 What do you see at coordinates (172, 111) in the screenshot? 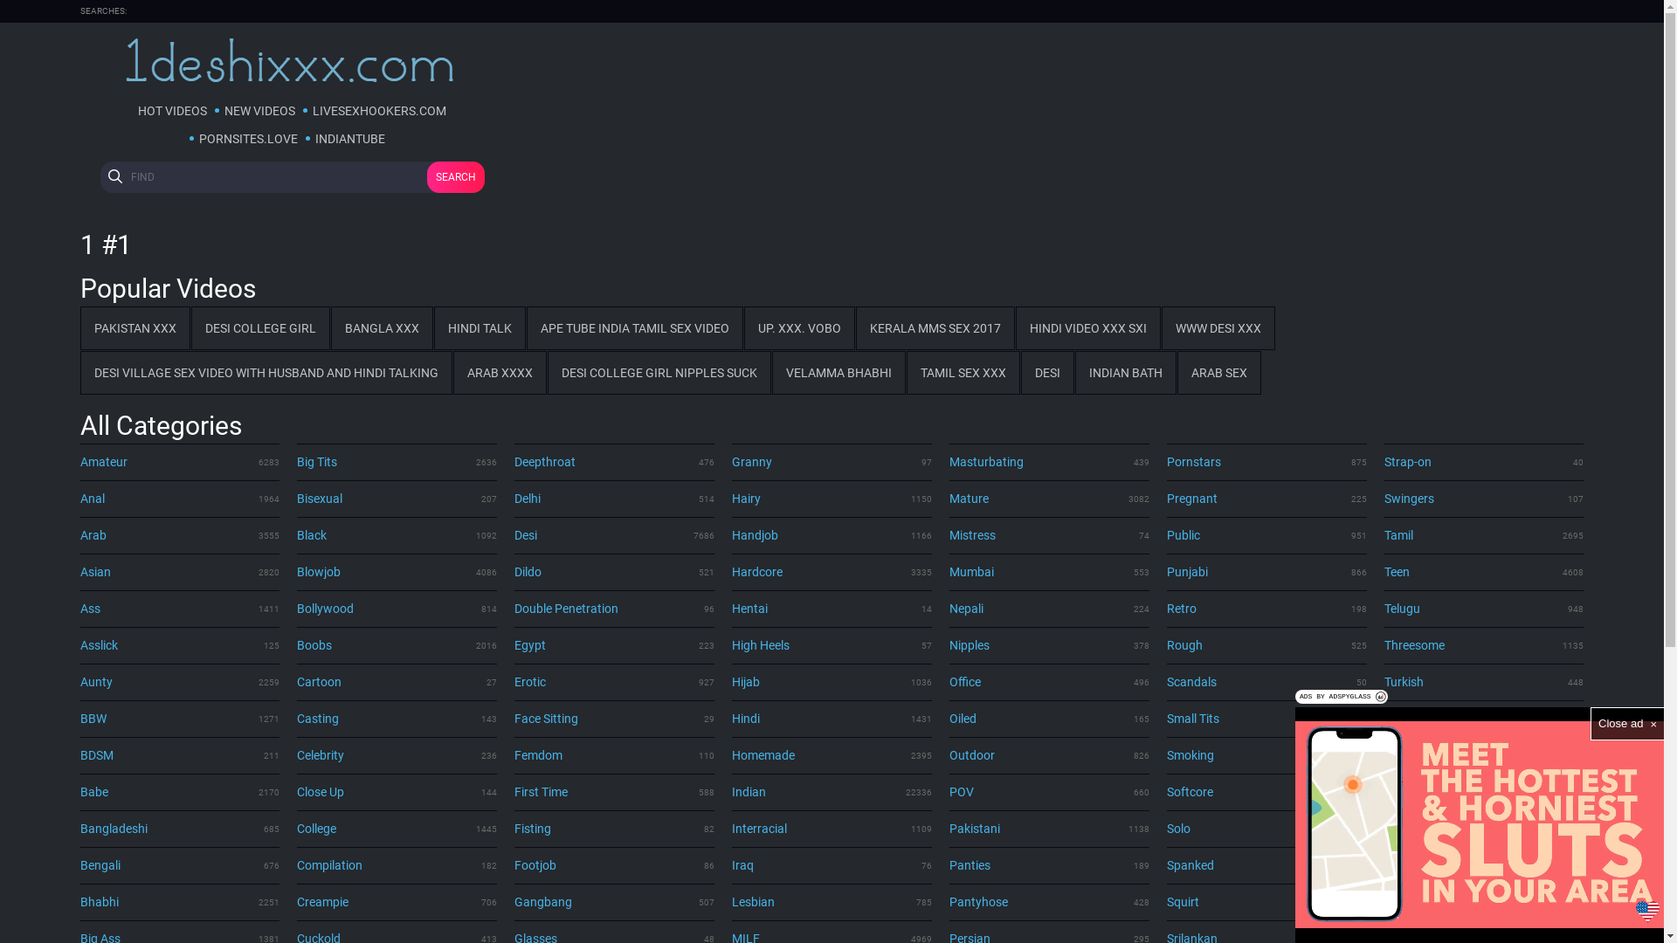
I see `HOT VIDEOS` at bounding box center [172, 111].